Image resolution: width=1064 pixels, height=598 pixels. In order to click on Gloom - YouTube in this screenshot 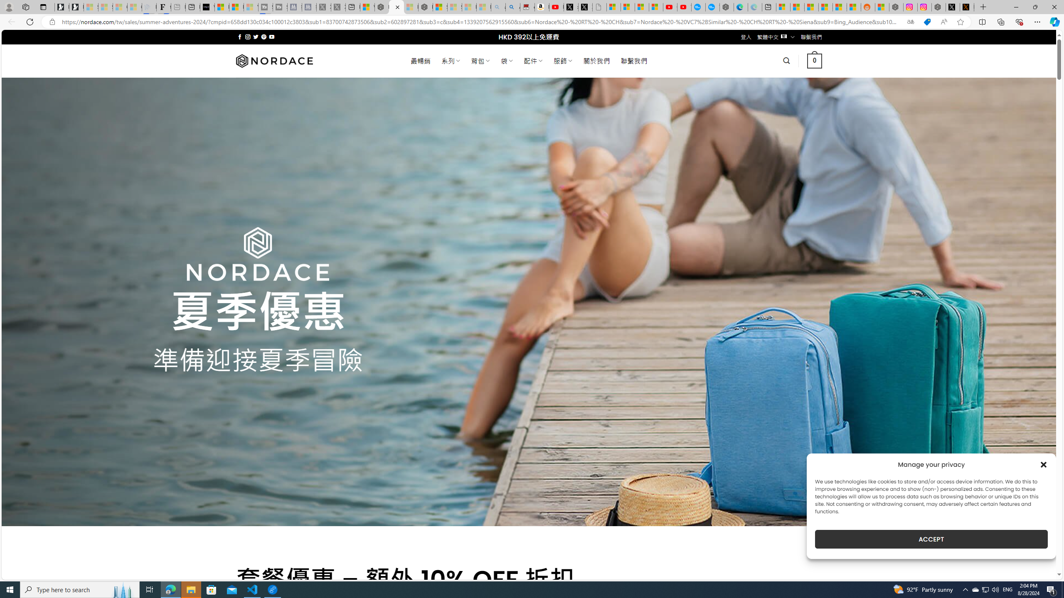, I will do `click(670, 7)`.